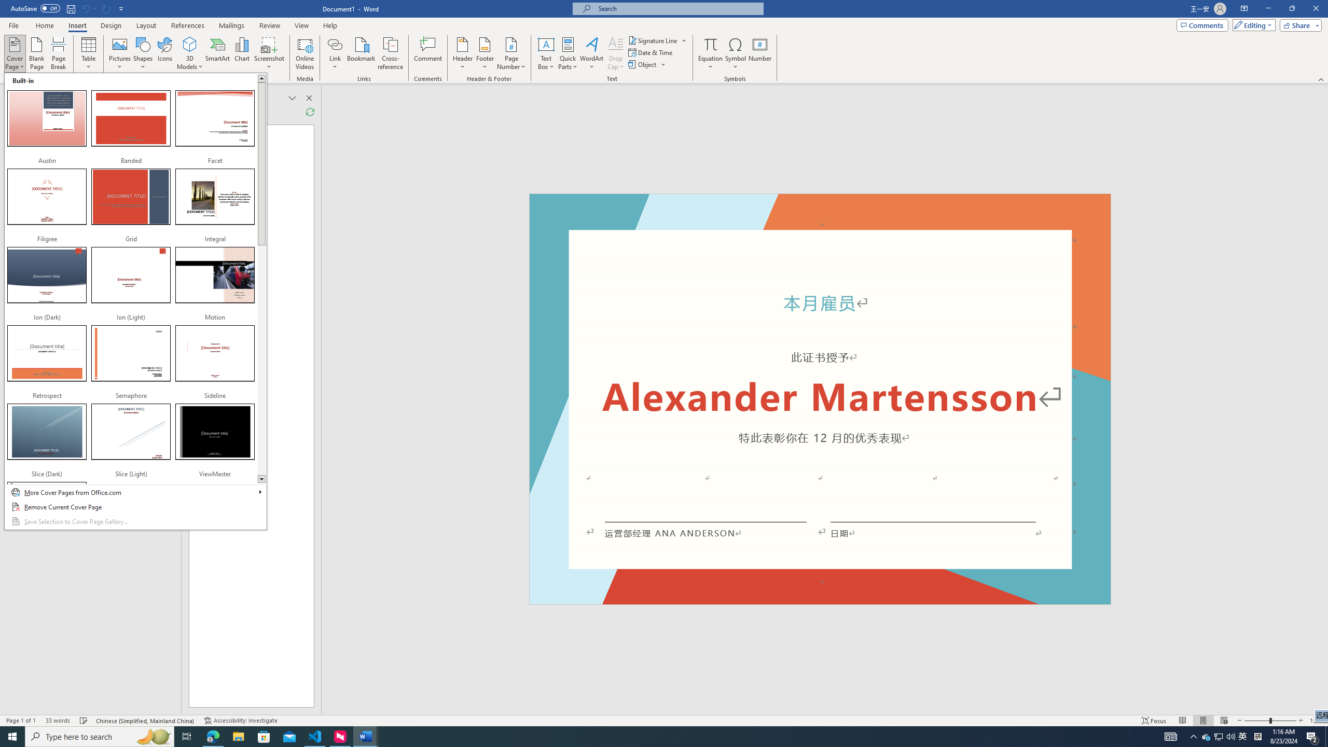 The width and height of the screenshot is (1328, 747). What do you see at coordinates (639, 737) in the screenshot?
I see `Running applications` at bounding box center [639, 737].